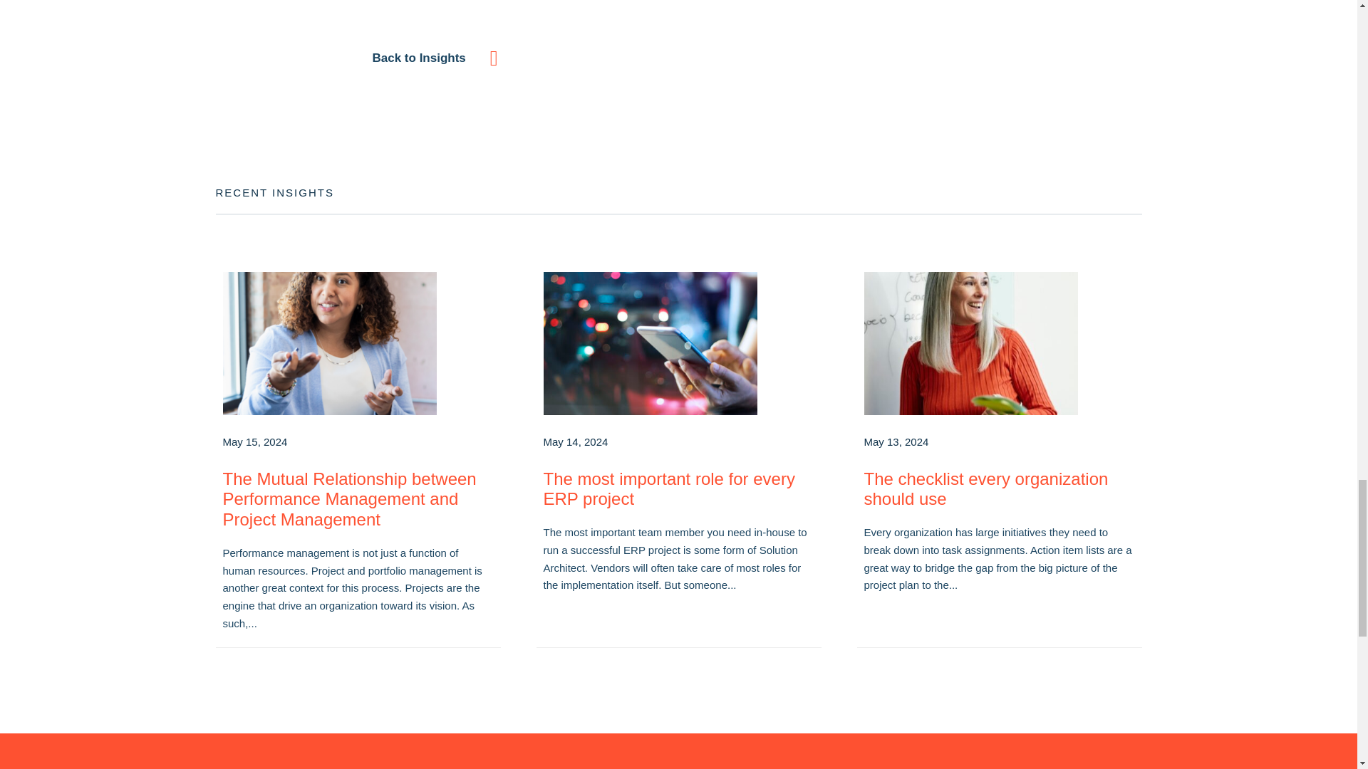 The width and height of the screenshot is (1368, 769). Describe the element at coordinates (998, 343) in the screenshot. I see `The checklist every organization should use` at that location.